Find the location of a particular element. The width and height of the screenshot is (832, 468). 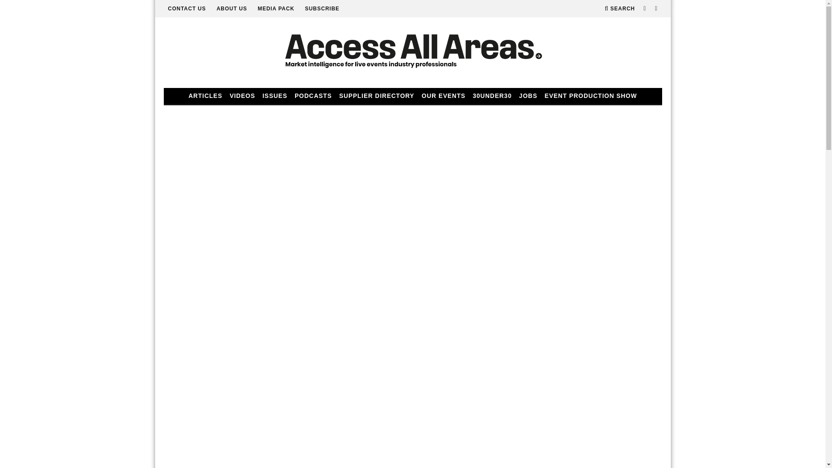

SEARCH is located at coordinates (620, 9).